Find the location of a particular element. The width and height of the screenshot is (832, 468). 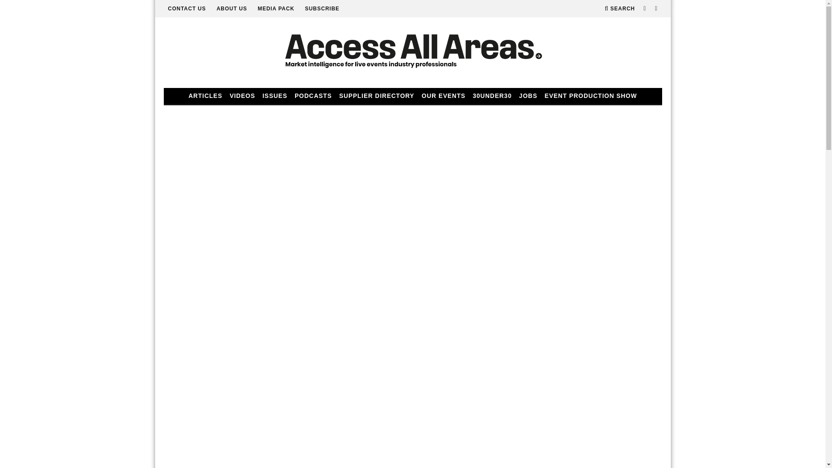

SEARCH is located at coordinates (620, 9).